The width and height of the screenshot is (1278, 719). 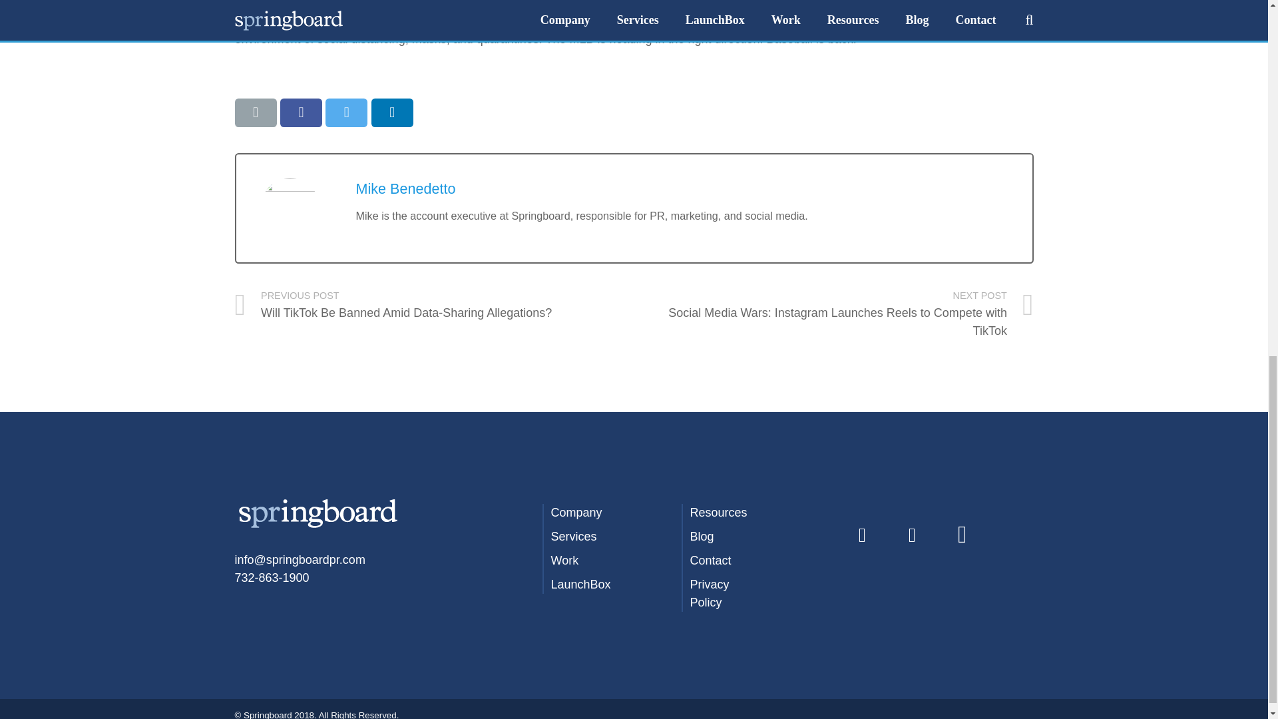 What do you see at coordinates (392, 113) in the screenshot?
I see `Share this` at bounding box center [392, 113].